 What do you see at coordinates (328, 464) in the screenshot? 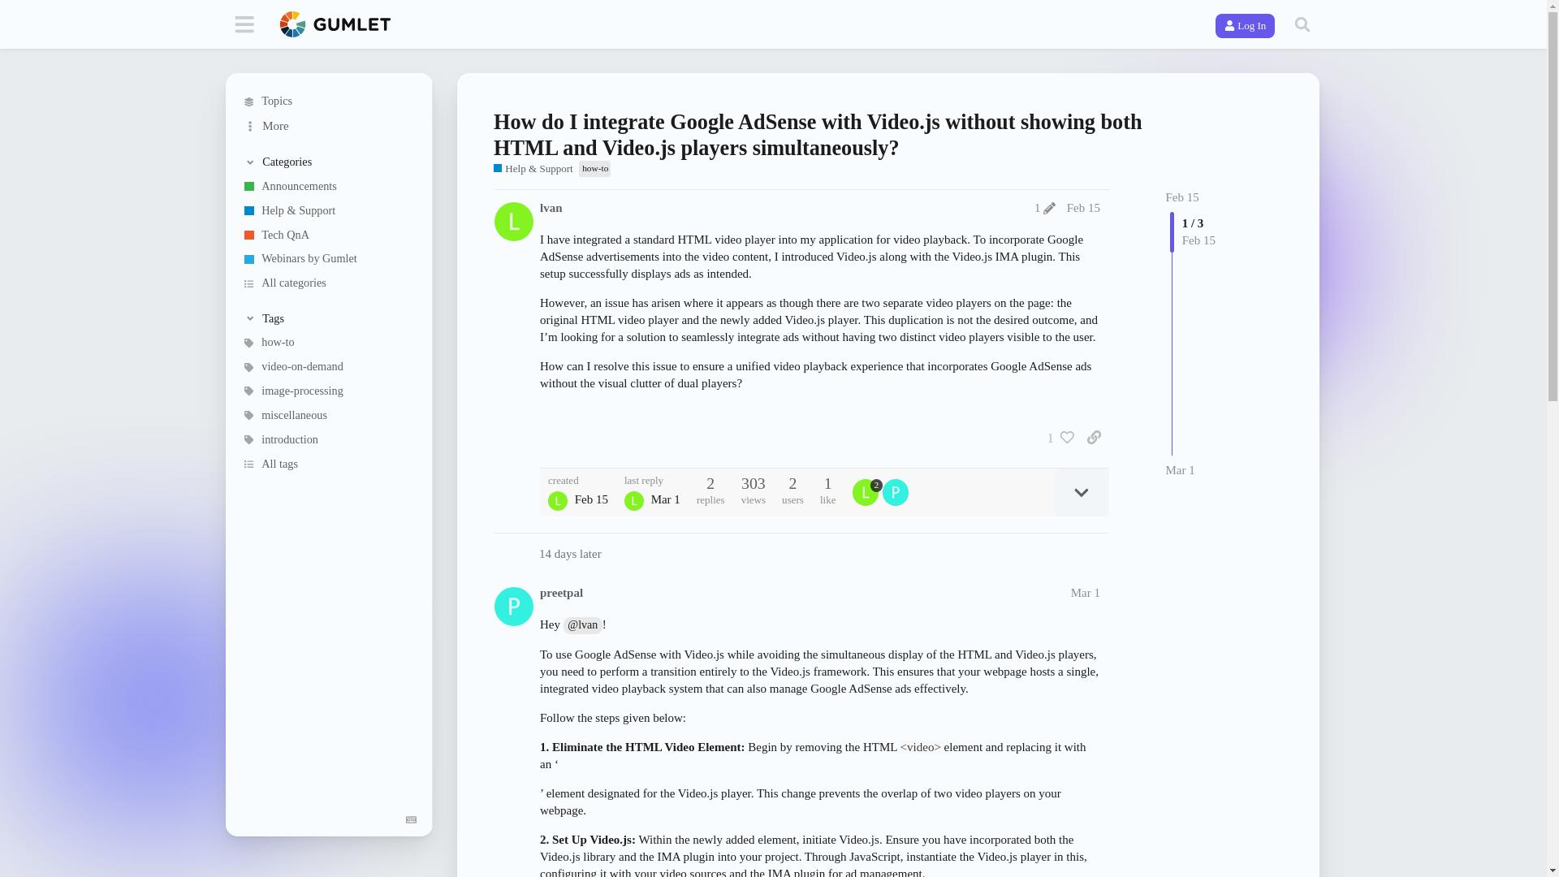
I see `All tags` at bounding box center [328, 464].